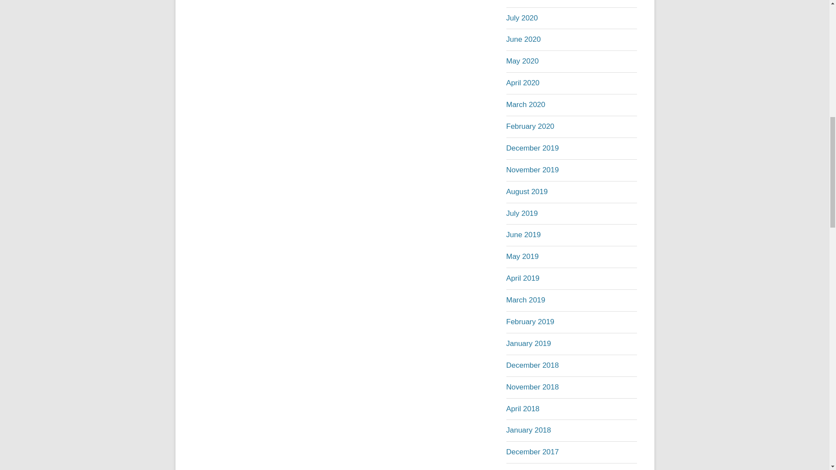  I want to click on August 2019, so click(526, 191).